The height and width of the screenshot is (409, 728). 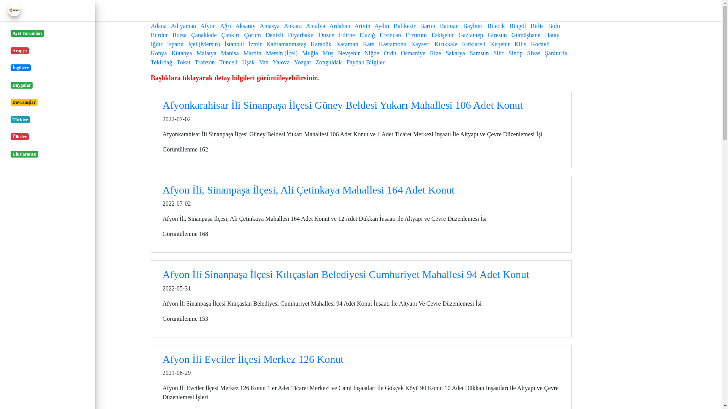 What do you see at coordinates (479, 53) in the screenshot?
I see `Samsun` at bounding box center [479, 53].